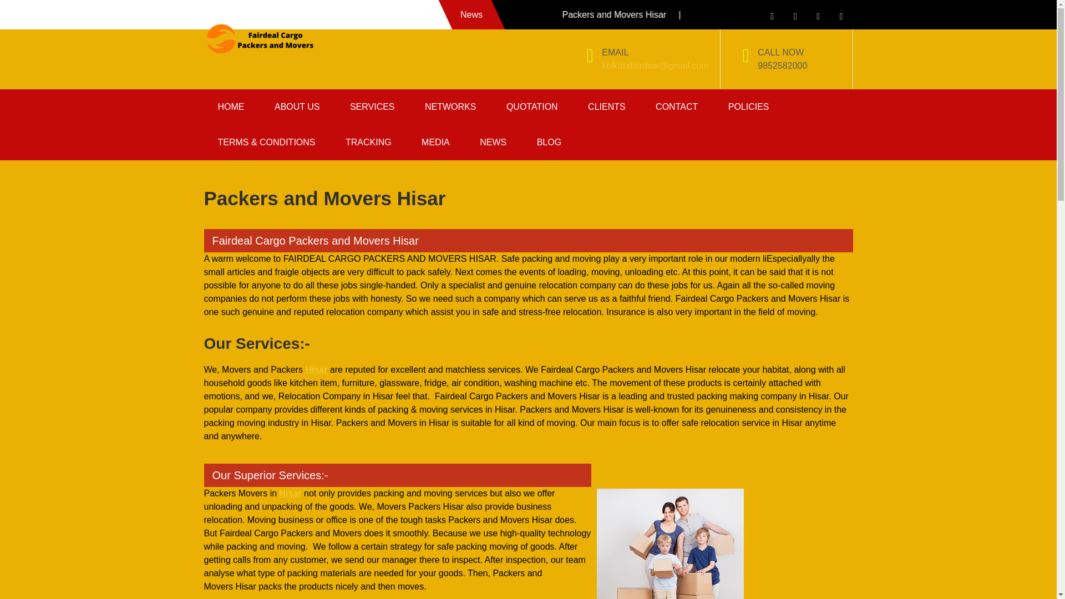  What do you see at coordinates (450, 106) in the screenshot?
I see `NETWORKS` at bounding box center [450, 106].